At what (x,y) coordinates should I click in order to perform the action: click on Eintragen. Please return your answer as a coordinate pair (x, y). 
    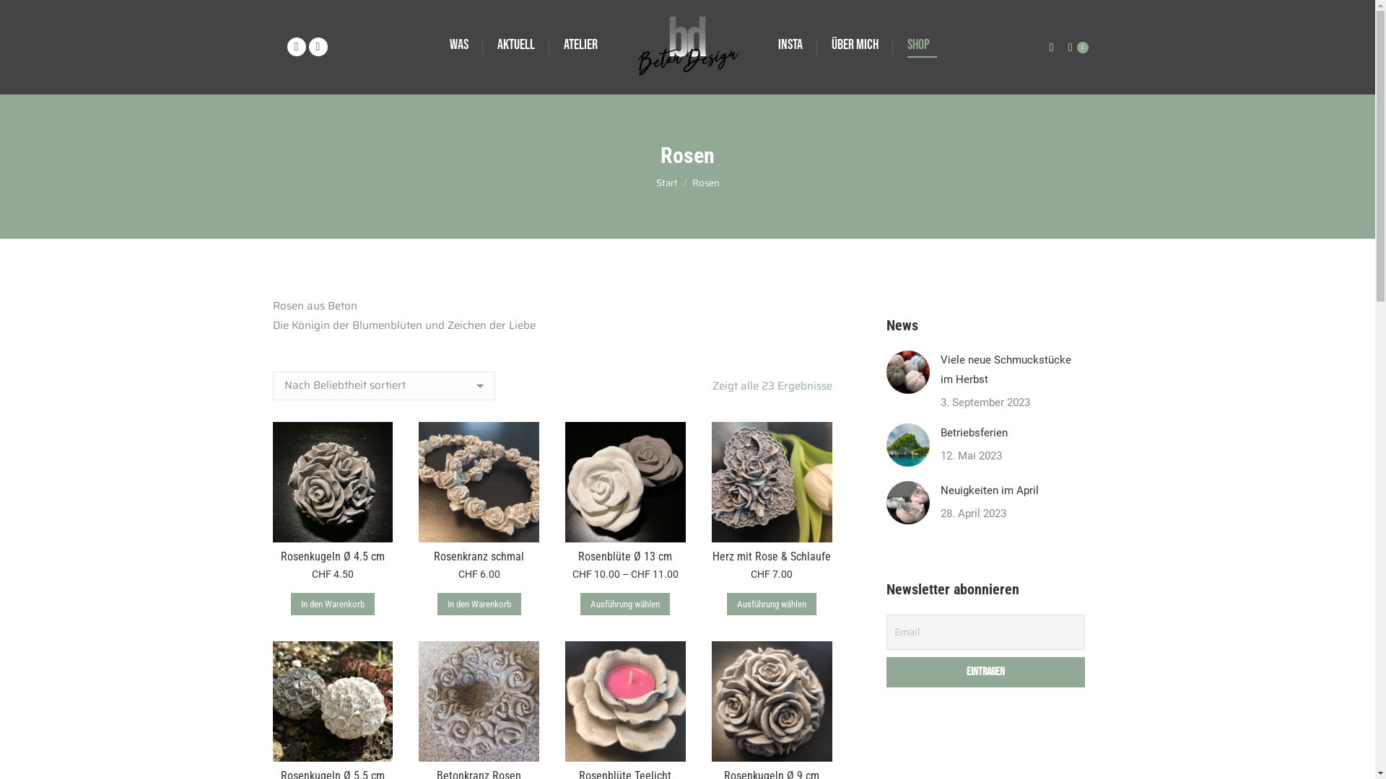
    Looking at the image, I should click on (986, 672).